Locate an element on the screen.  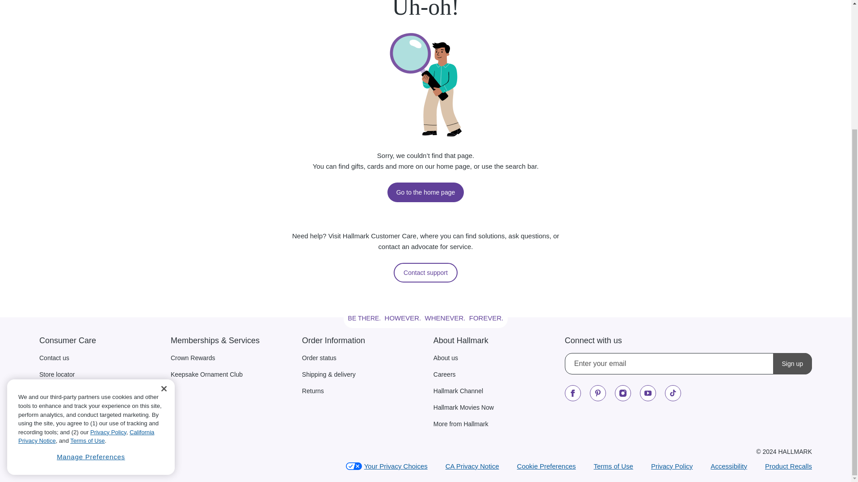
Follow us on Facebook is located at coordinates (572, 393).